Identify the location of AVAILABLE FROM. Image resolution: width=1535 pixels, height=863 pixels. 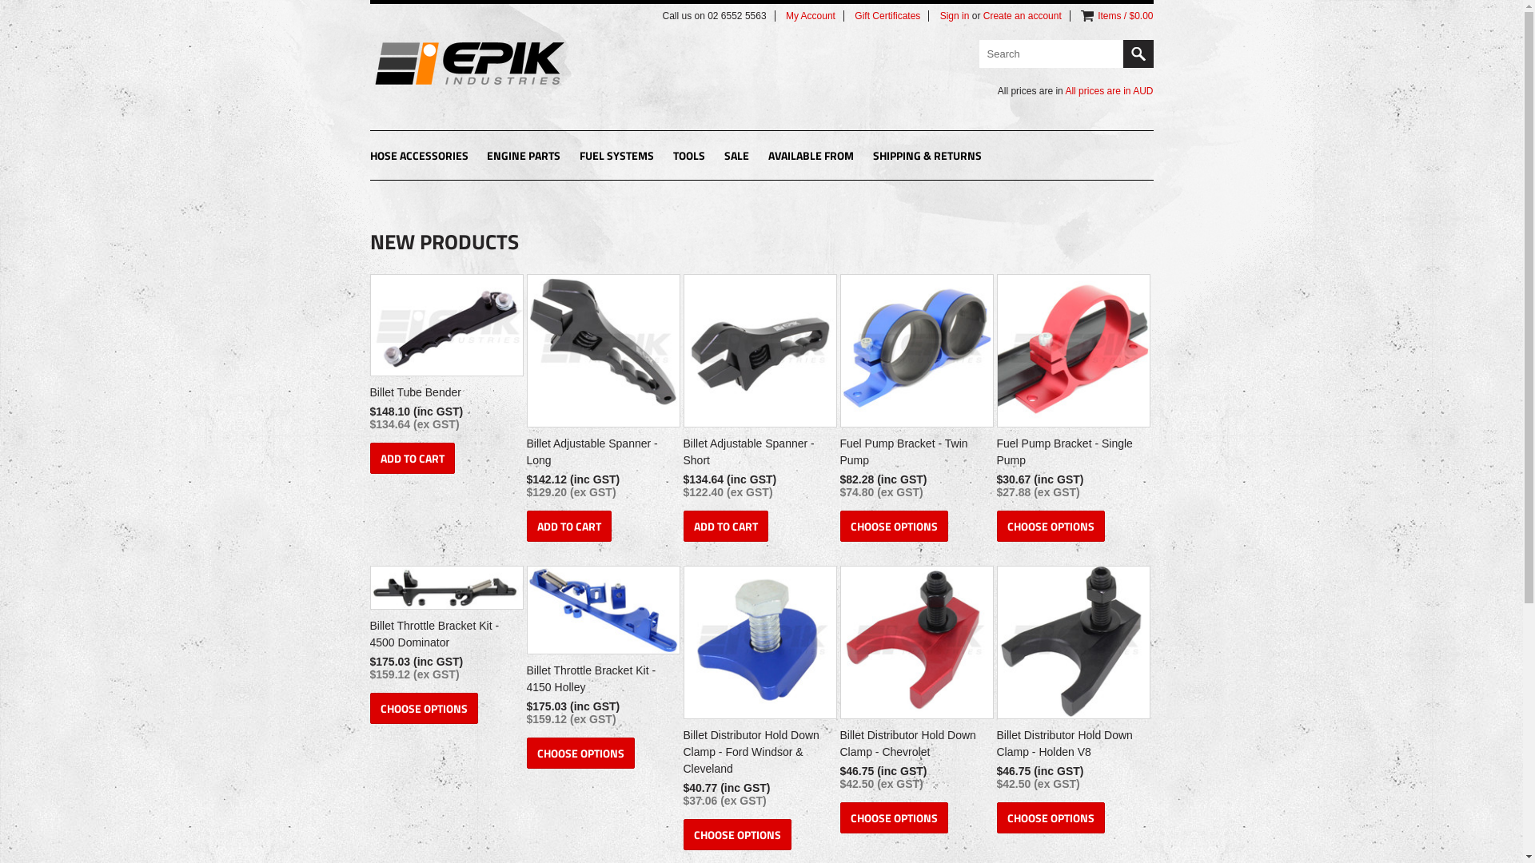
(811, 157).